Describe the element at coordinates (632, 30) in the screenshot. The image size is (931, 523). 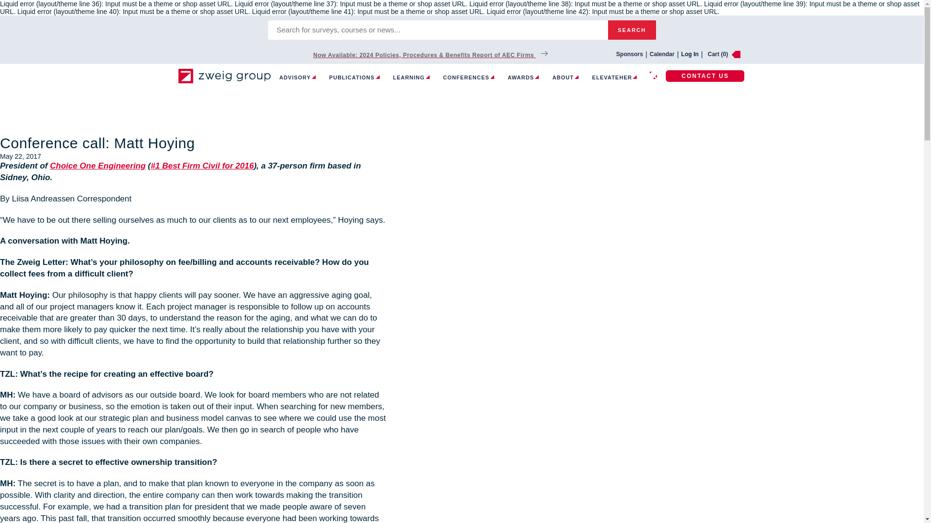
I see `Search` at that location.